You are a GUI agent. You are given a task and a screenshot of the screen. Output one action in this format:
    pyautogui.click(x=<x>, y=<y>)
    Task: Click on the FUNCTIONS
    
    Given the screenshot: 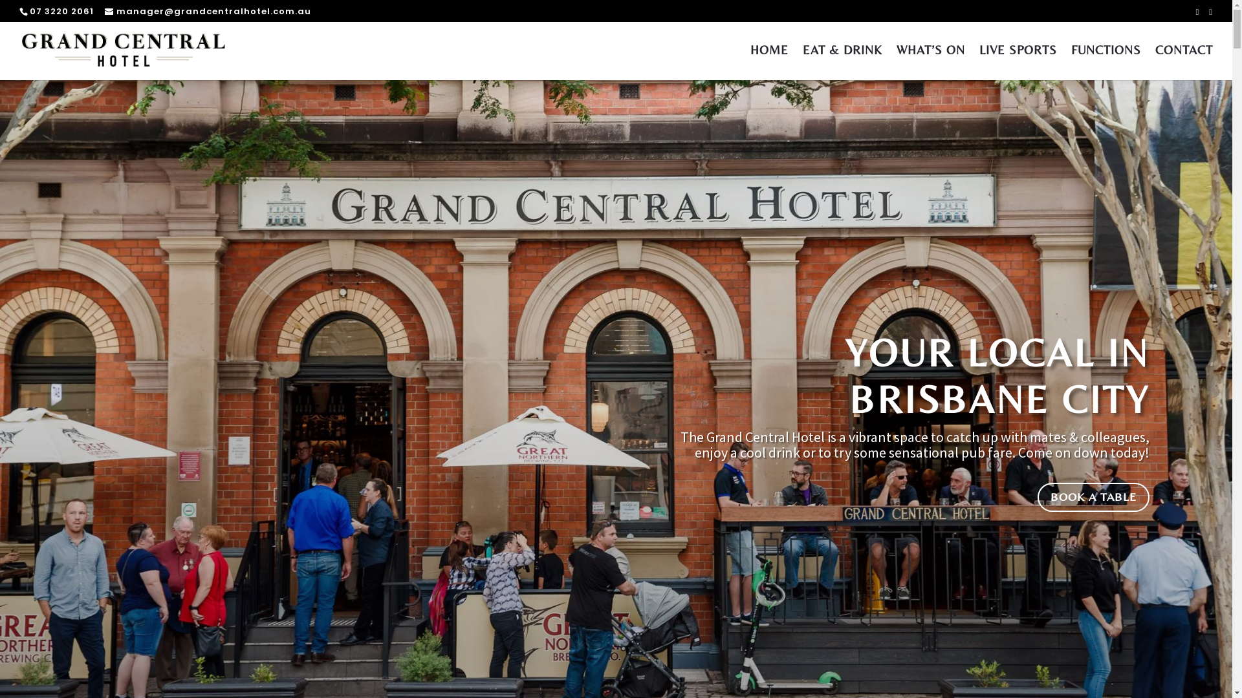 What is the action you would take?
    pyautogui.click(x=1106, y=63)
    